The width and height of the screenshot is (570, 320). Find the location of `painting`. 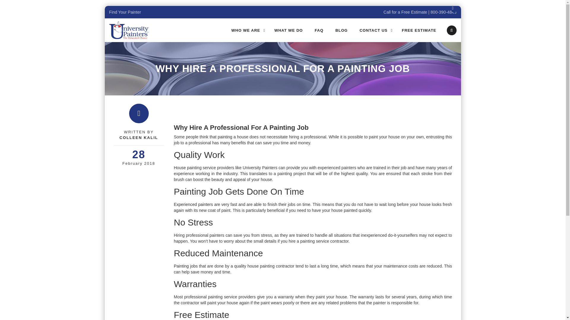

painting is located at coordinates (225, 137).